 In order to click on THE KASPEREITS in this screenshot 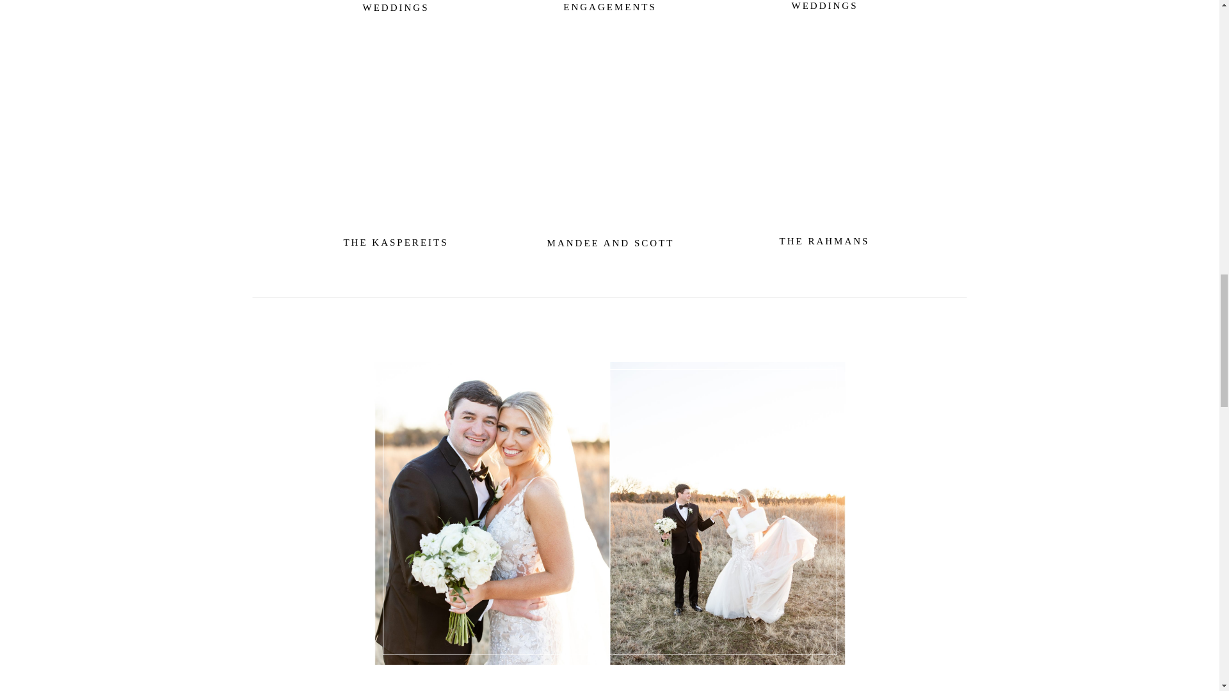, I will do `click(396, 241)`.